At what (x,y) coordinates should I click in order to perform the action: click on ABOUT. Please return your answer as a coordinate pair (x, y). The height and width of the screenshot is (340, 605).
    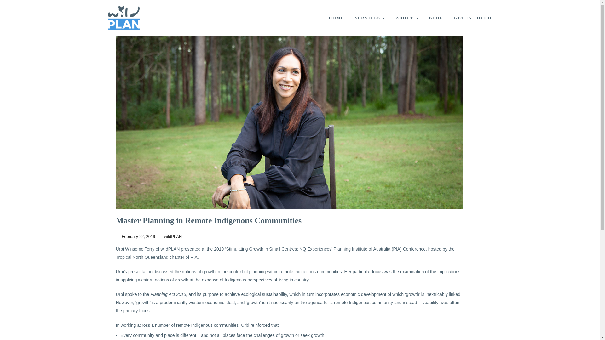
    Looking at the image, I should click on (407, 18).